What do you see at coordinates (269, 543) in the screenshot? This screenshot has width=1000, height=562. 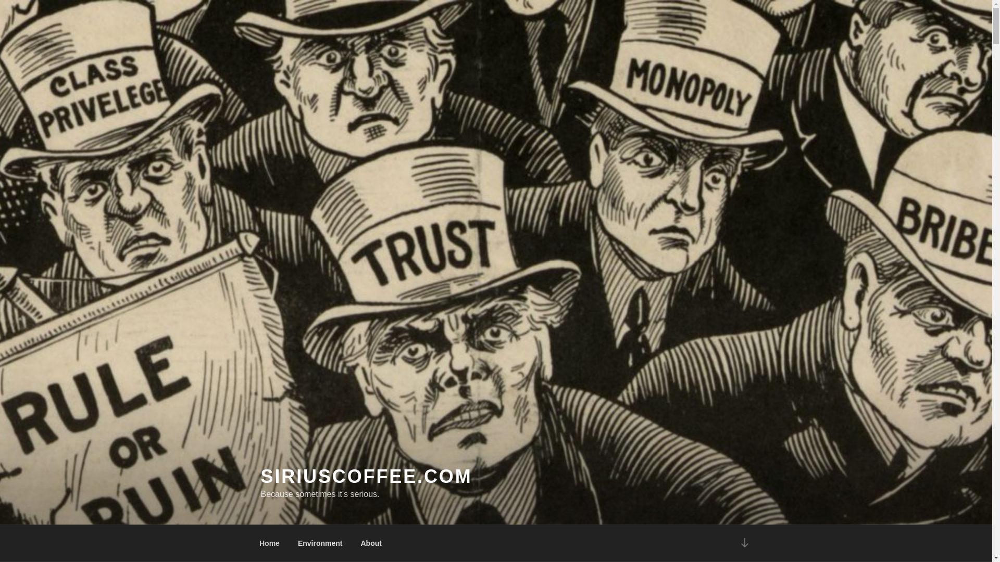 I see `Home` at bounding box center [269, 543].